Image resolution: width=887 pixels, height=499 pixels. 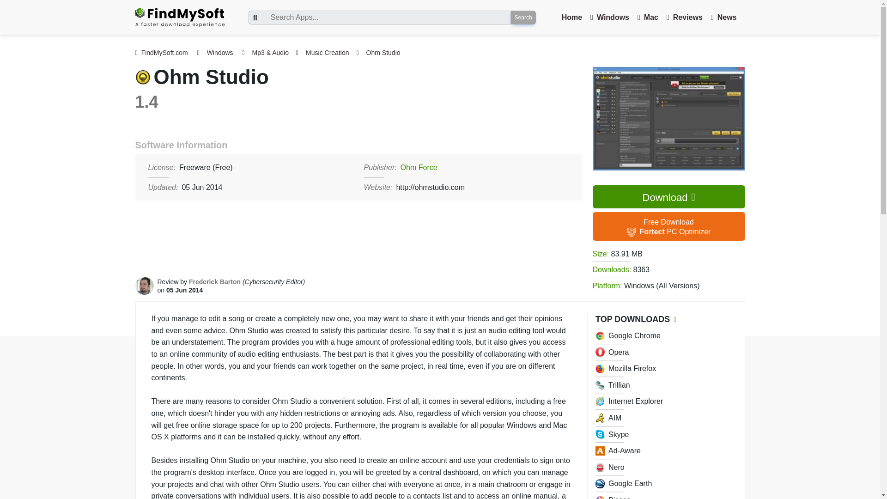 I want to click on Ohm Studio, so click(x=383, y=53).